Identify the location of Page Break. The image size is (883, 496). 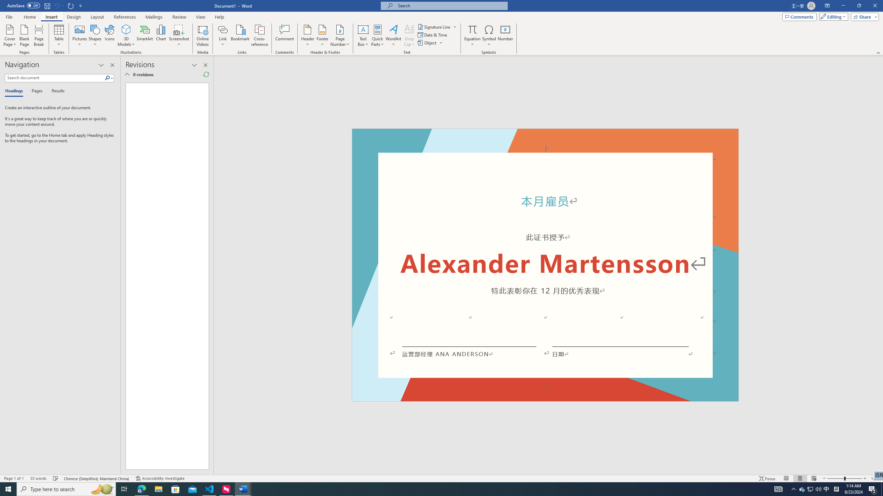
(39, 35).